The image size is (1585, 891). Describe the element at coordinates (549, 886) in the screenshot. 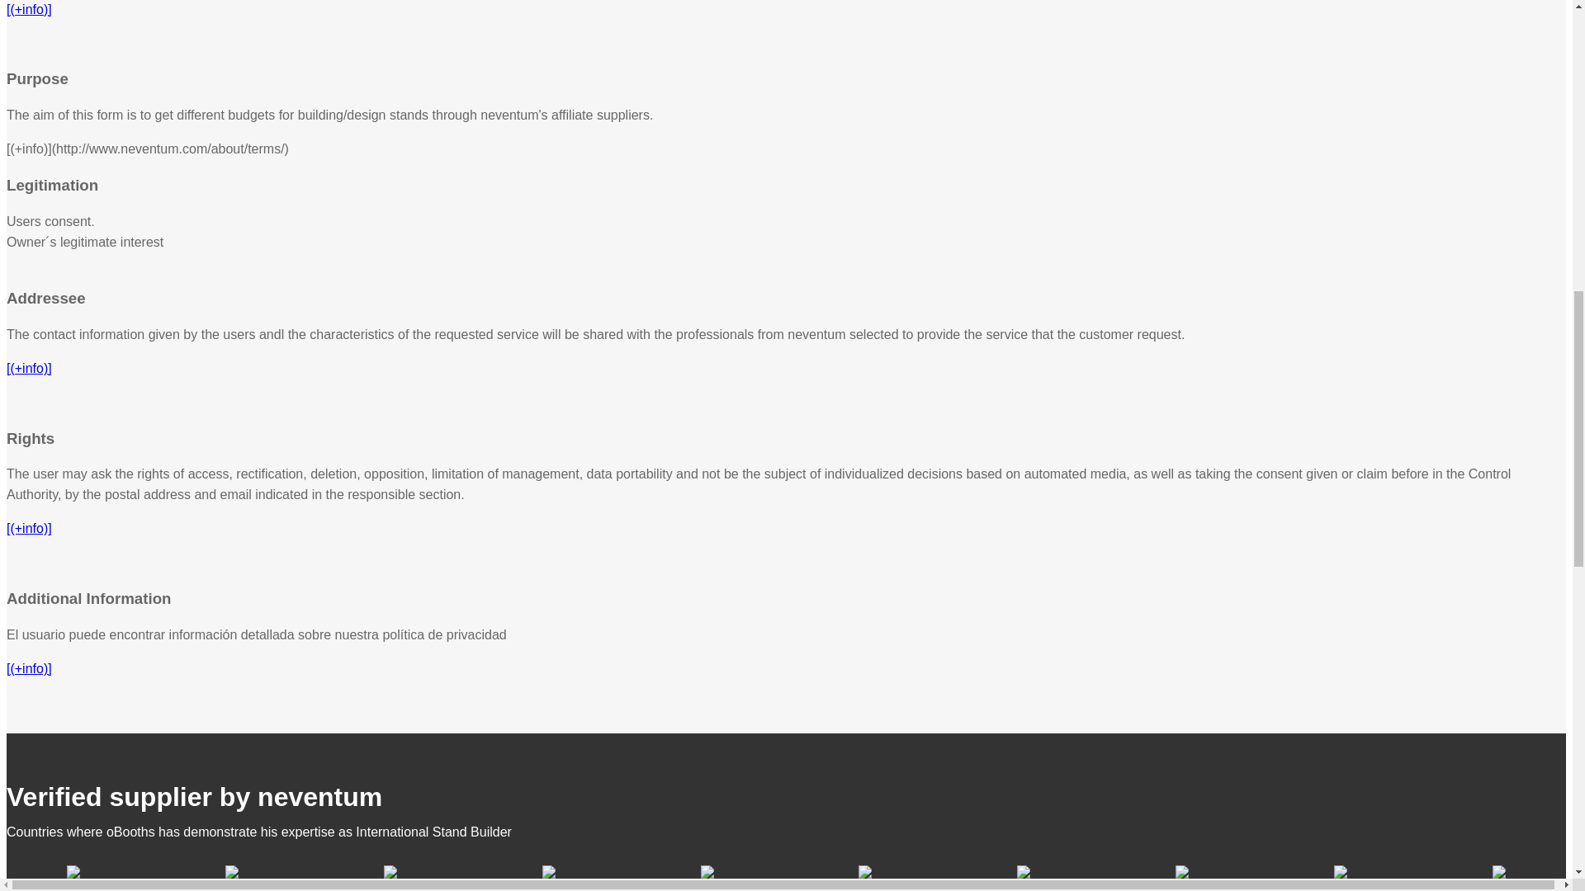

I see `Hong Kong S.A.R., China` at that location.